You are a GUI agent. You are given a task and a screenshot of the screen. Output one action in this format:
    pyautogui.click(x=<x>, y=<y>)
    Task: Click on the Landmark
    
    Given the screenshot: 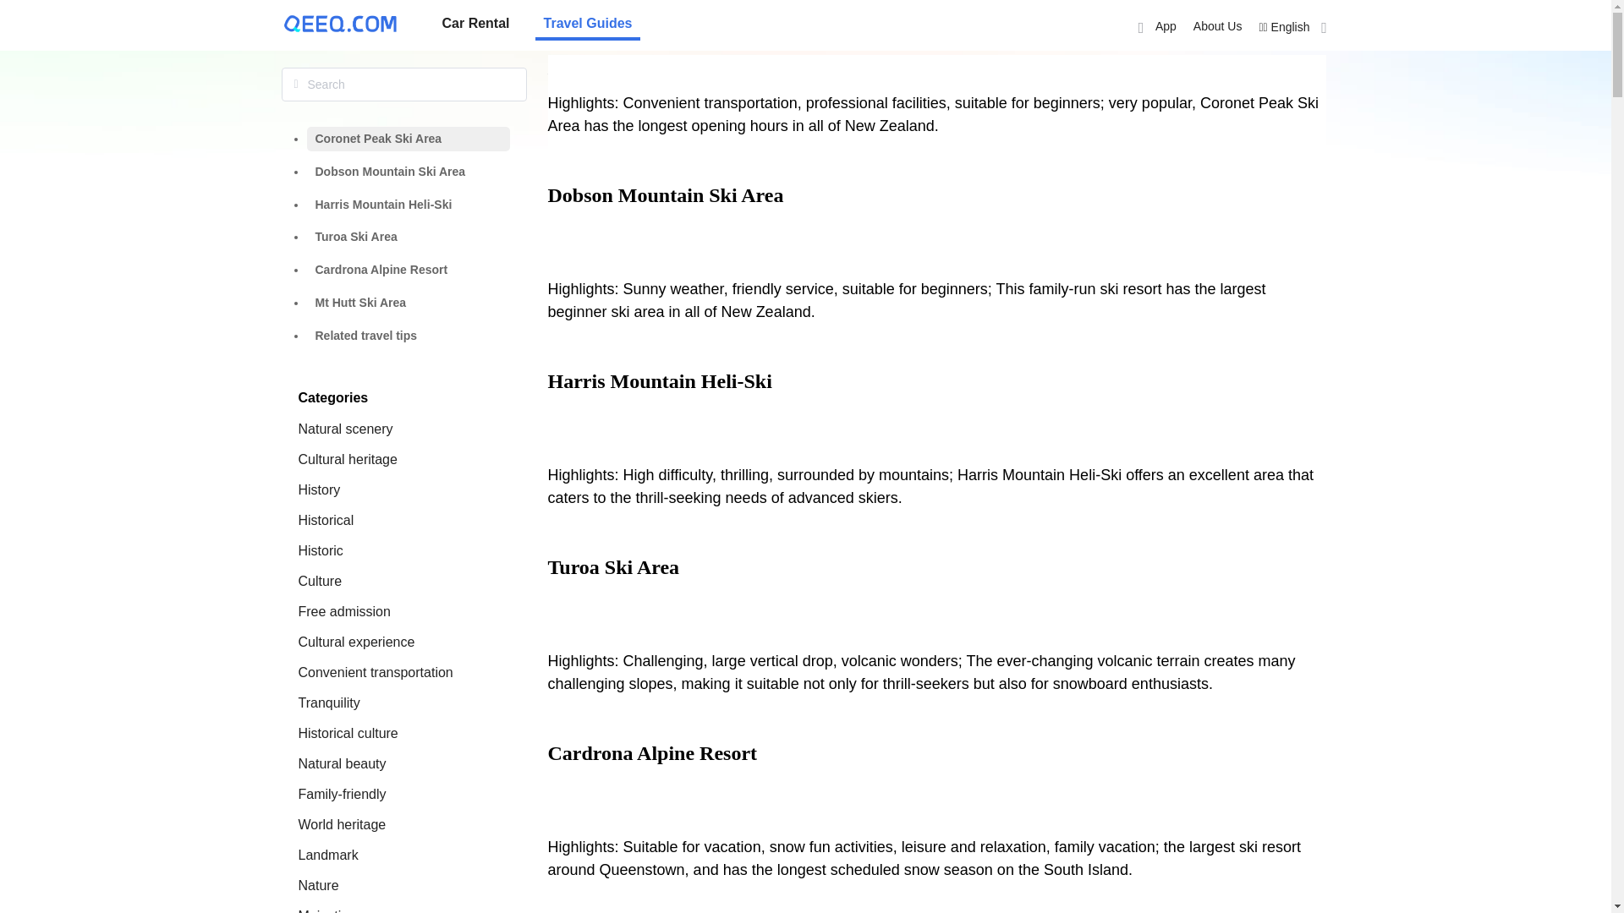 What is the action you would take?
    pyautogui.click(x=326, y=855)
    